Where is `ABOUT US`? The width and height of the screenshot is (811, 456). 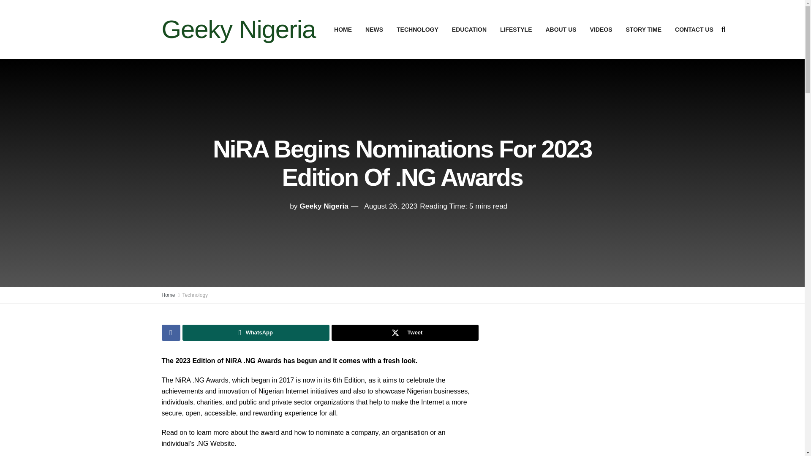
ABOUT US is located at coordinates (561, 30).